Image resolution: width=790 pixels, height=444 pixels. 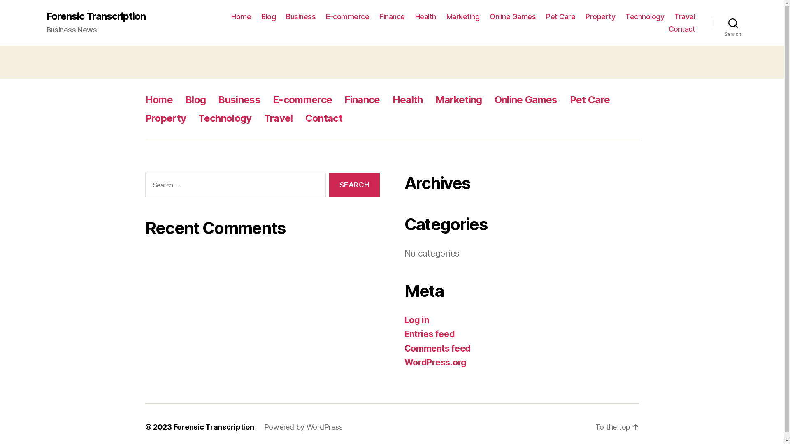 What do you see at coordinates (324, 118) in the screenshot?
I see `Contact` at bounding box center [324, 118].